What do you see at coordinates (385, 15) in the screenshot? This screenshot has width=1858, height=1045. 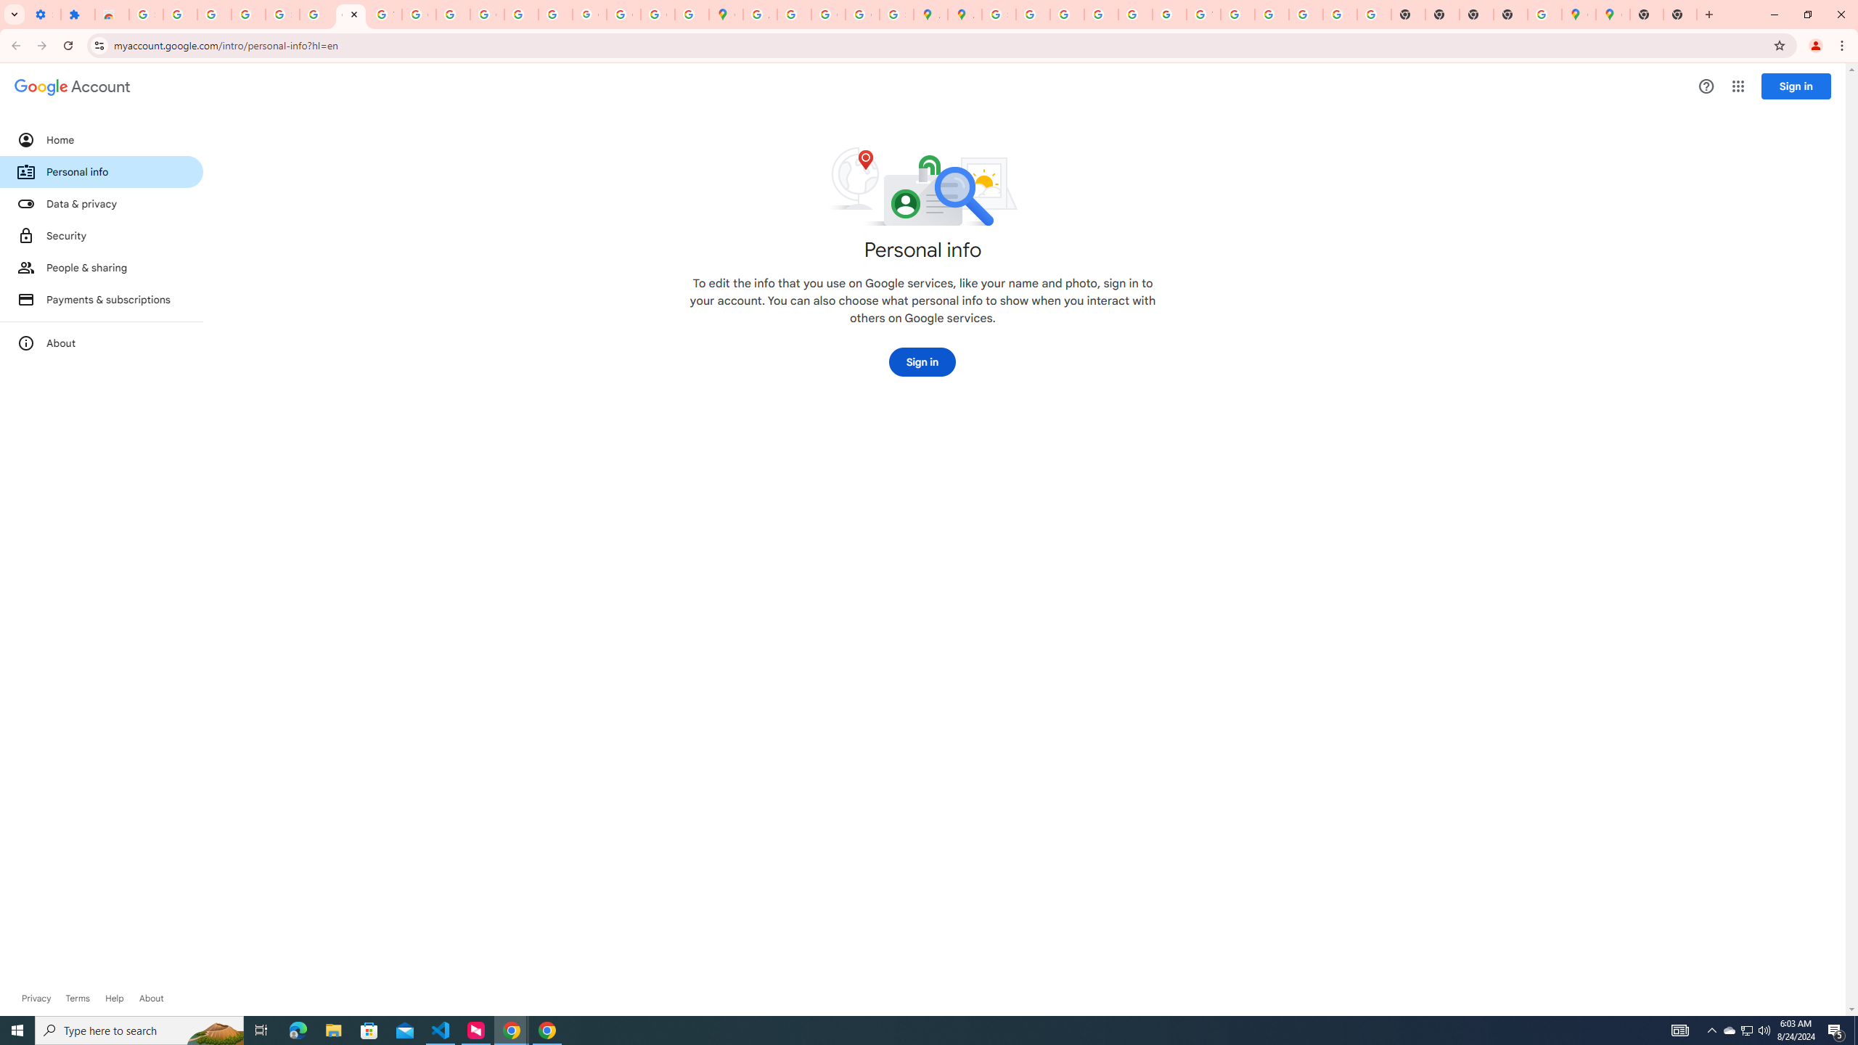 I see `YouTube` at bounding box center [385, 15].